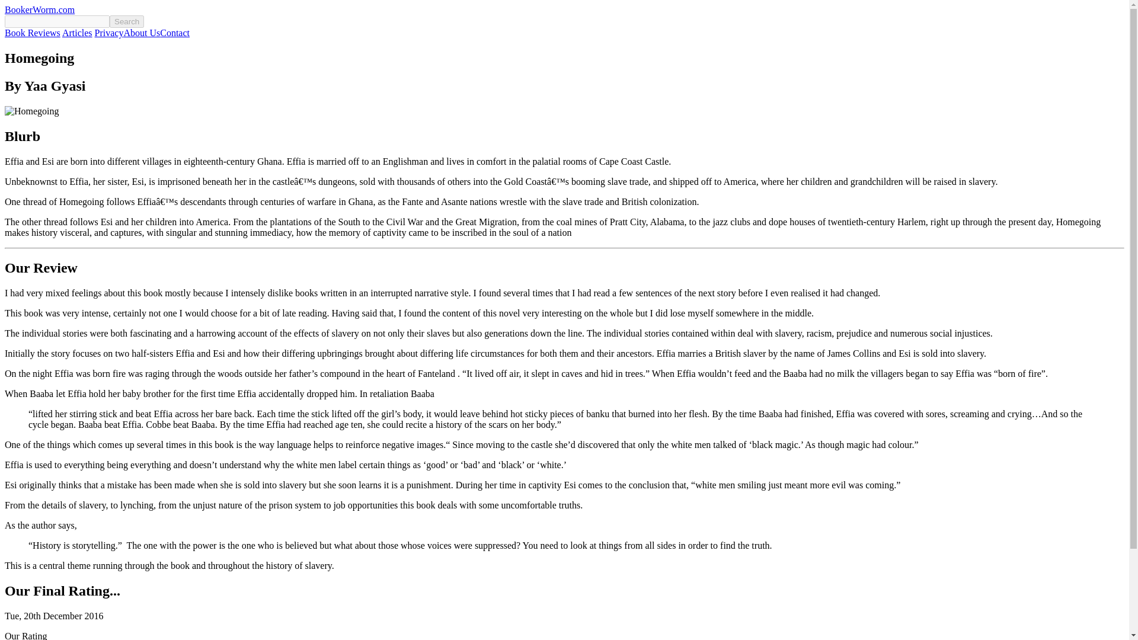  I want to click on Contact, so click(175, 33).